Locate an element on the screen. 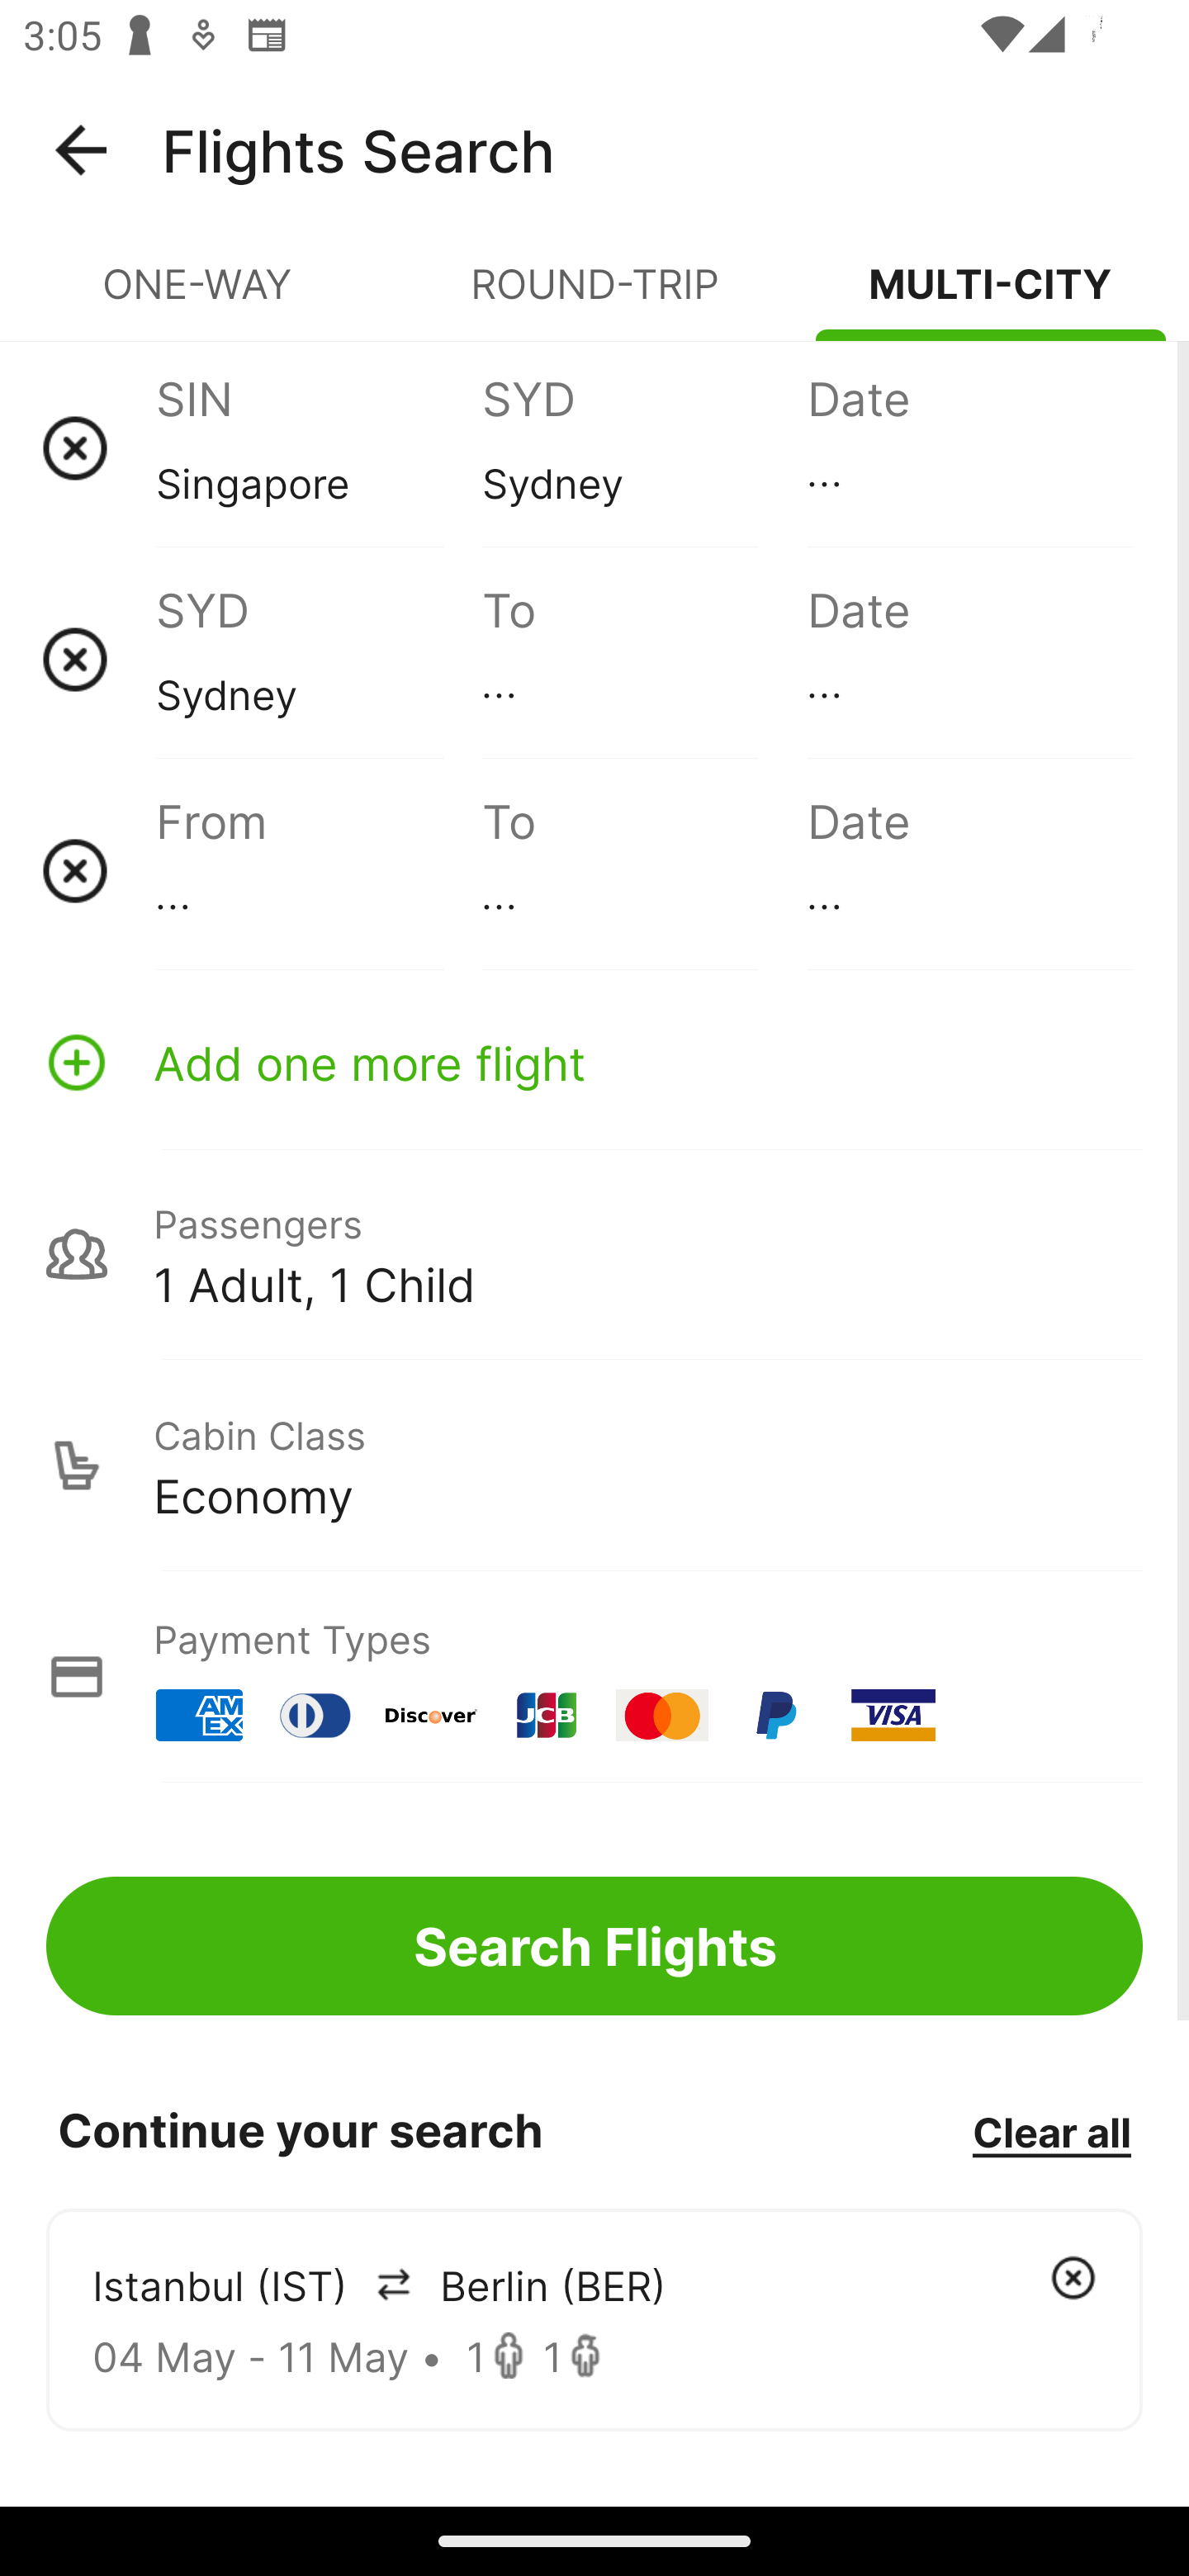 The height and width of the screenshot is (2576, 1189). SIN Singapore is located at coordinates (319, 447).